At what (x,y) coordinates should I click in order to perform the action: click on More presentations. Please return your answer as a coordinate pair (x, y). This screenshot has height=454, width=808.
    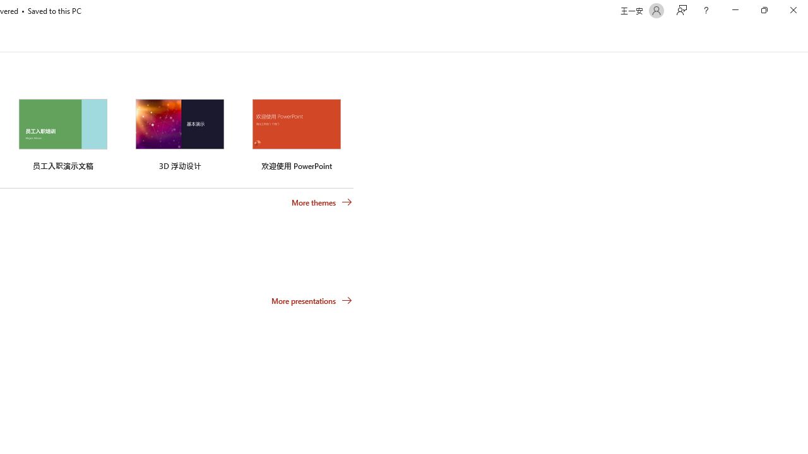
    Looking at the image, I should click on (312, 300).